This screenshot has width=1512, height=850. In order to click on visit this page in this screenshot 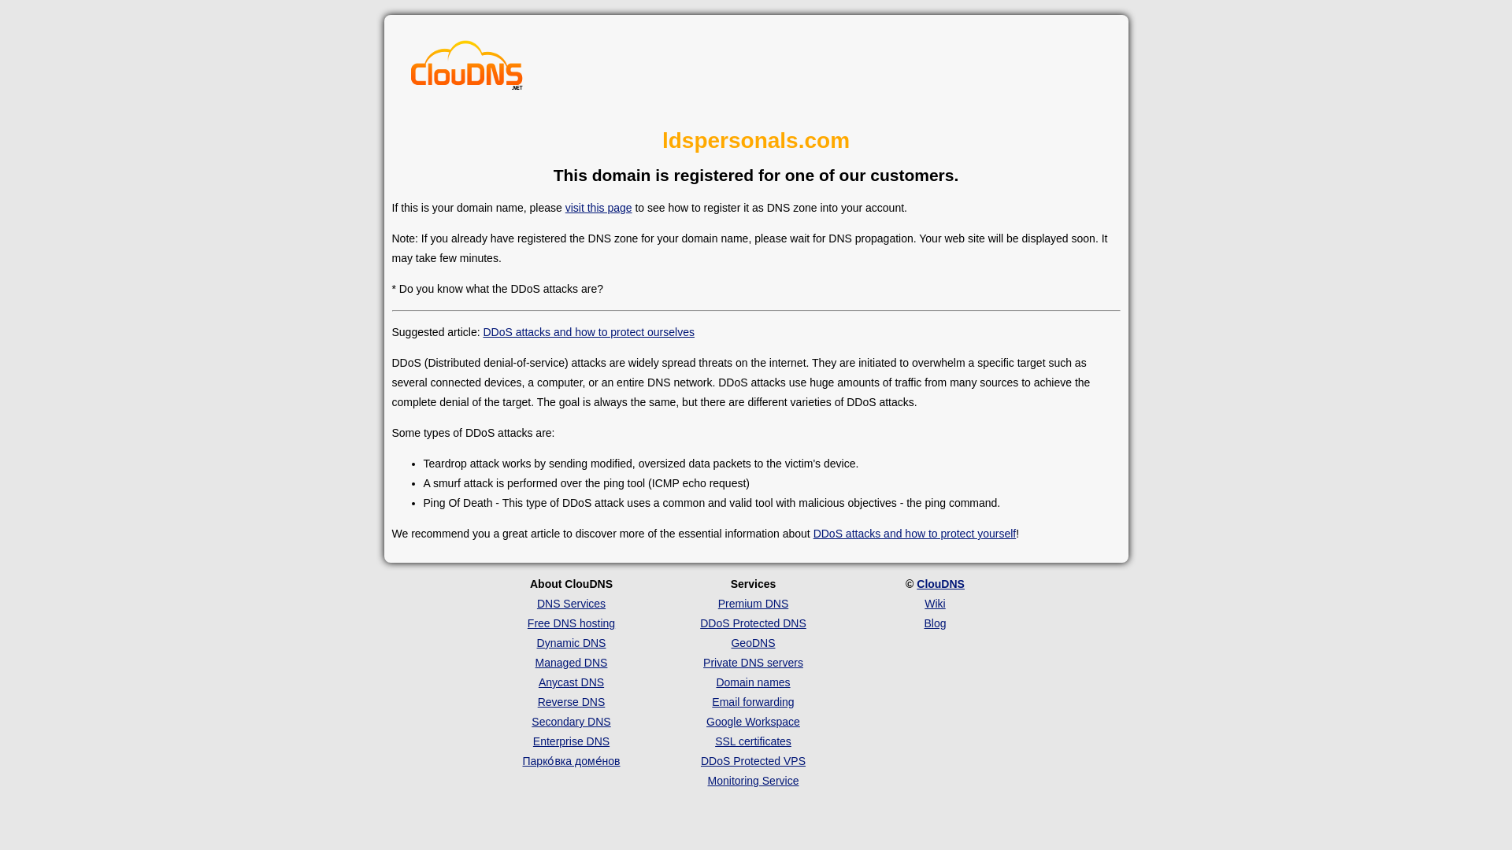, I will do `click(598, 208)`.